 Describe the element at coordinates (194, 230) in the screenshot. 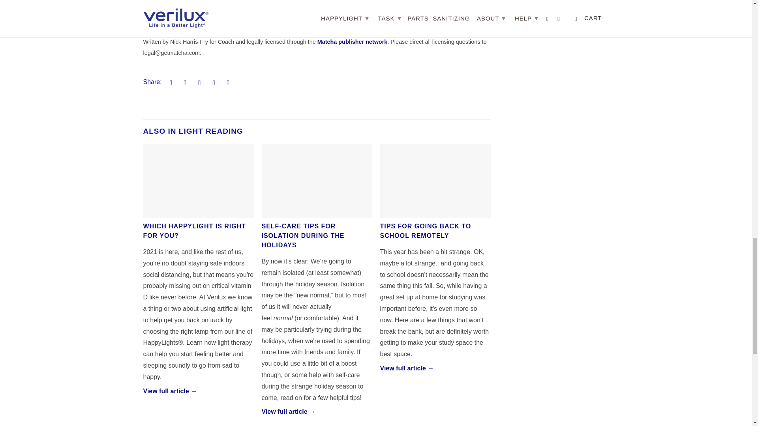

I see `Which HappyLight is right for you?` at that location.